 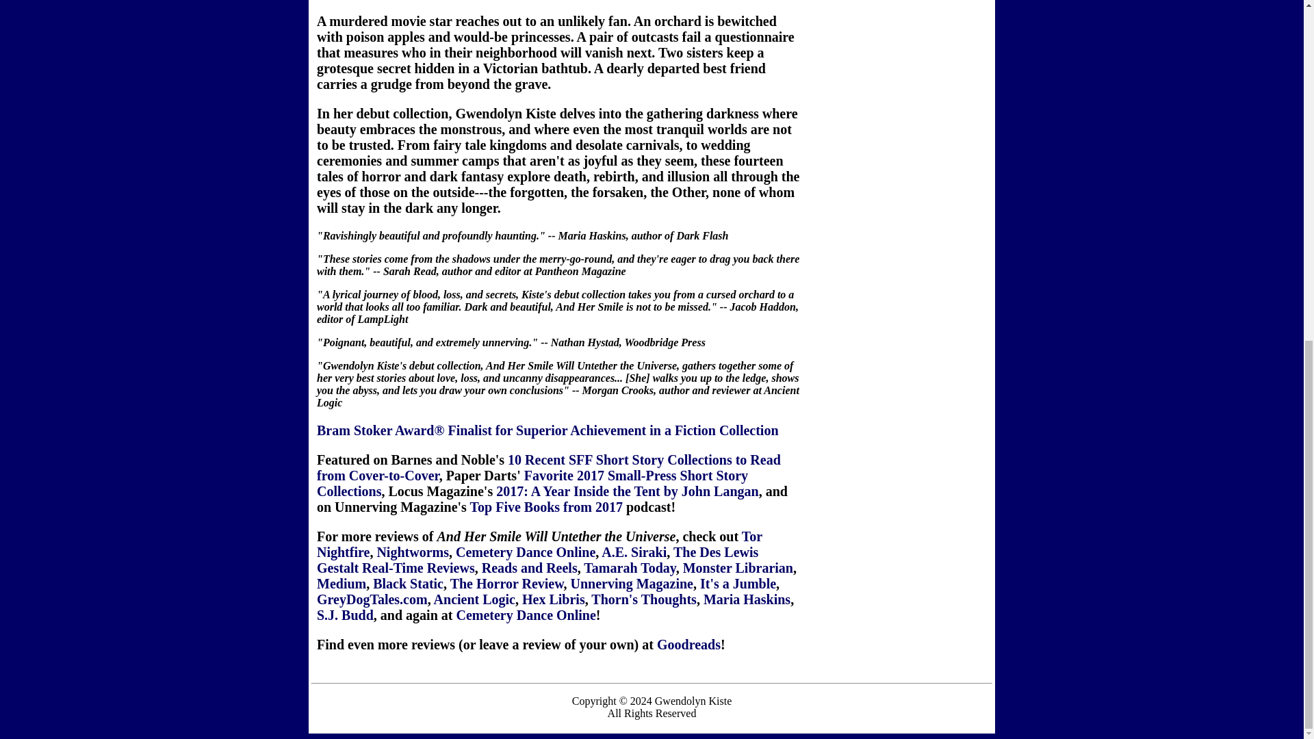 I want to click on Cemetery Dance Online, so click(x=526, y=614).